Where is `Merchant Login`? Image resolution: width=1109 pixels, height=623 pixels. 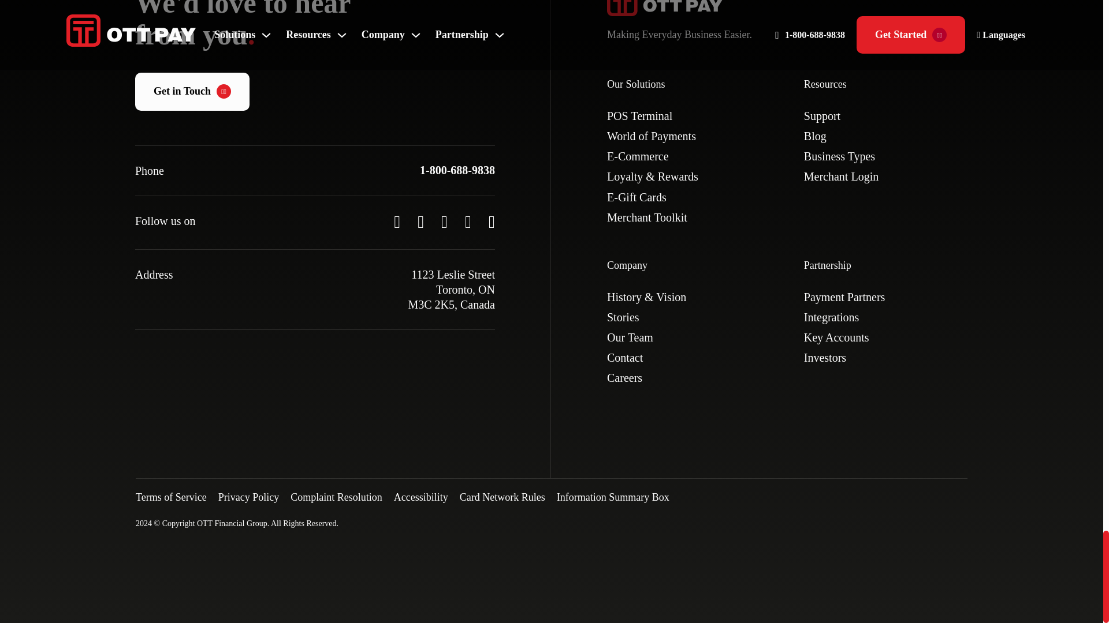
Merchant Login is located at coordinates (841, 177).